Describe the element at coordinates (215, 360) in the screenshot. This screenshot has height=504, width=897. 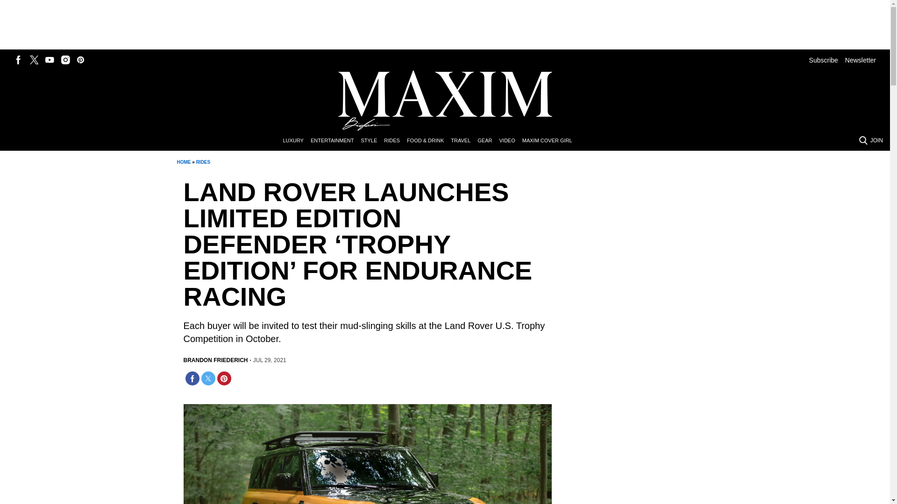
I see `BRANDON FRIEDERICH` at that location.